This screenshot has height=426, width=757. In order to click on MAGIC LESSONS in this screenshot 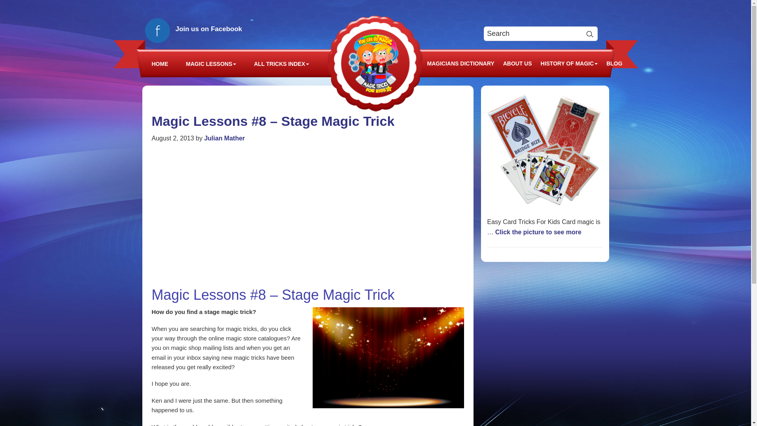, I will do `click(211, 64)`.